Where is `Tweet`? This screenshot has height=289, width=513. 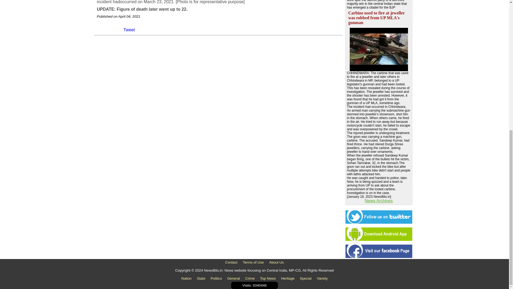
Tweet is located at coordinates (129, 30).